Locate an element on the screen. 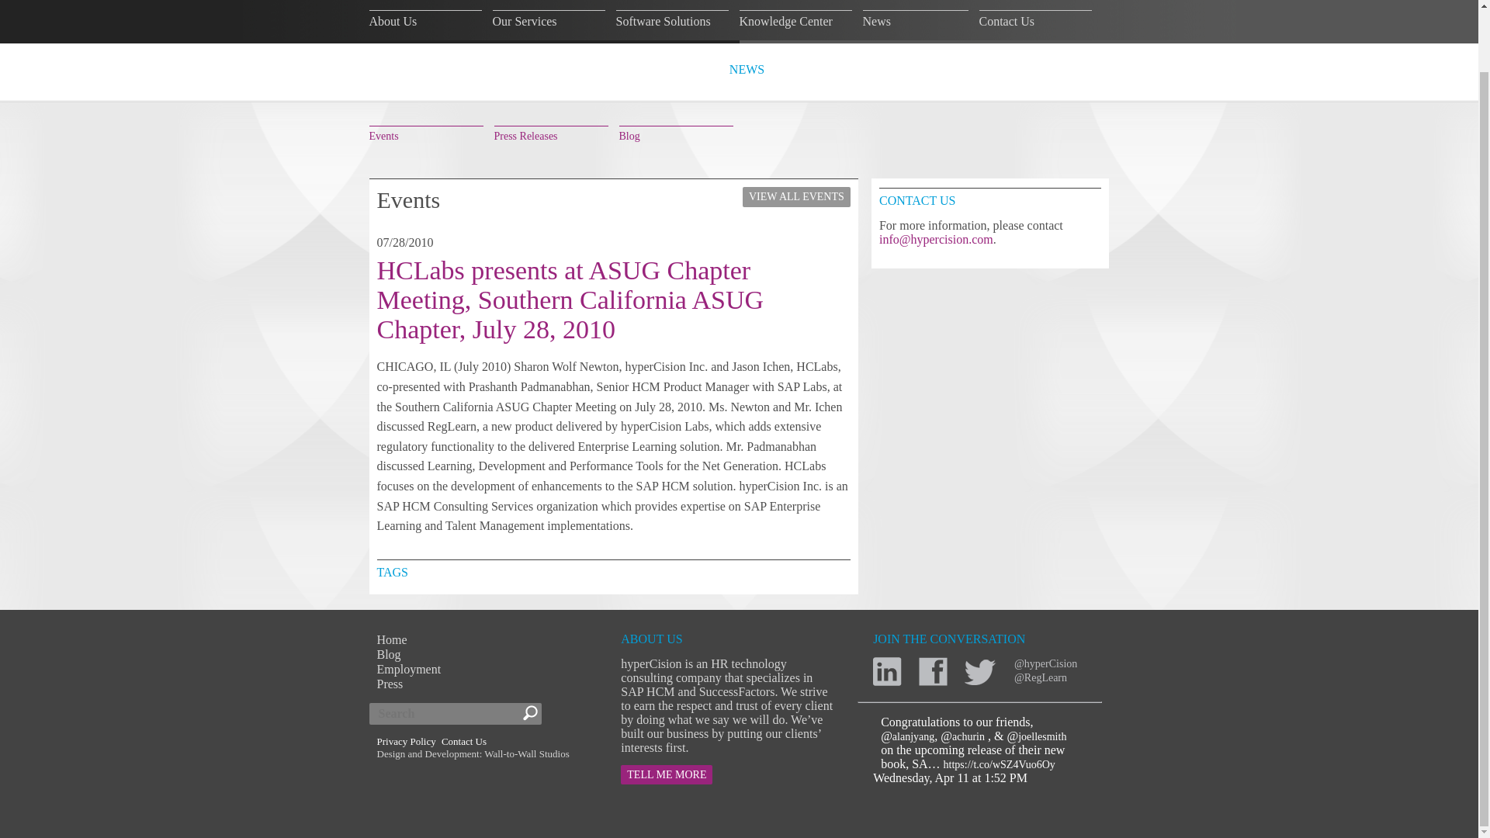  Contact Us is located at coordinates (1035, 19).